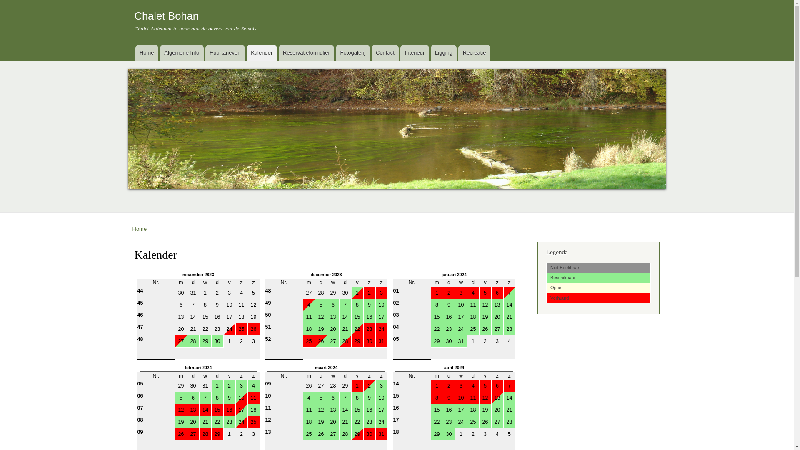 This screenshot has height=450, width=800. Describe the element at coordinates (262, 53) in the screenshot. I see `Kalender` at that location.